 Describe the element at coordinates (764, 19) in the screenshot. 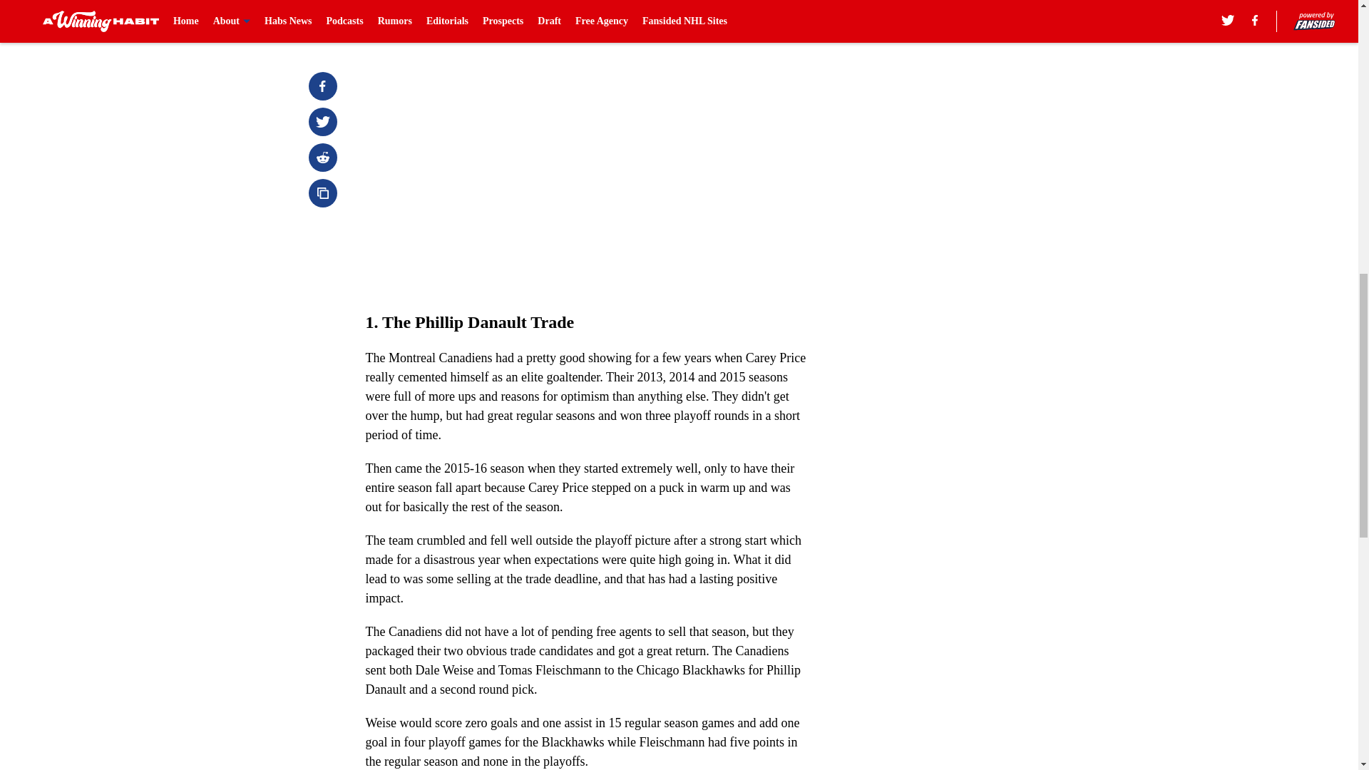

I see `Next` at that location.